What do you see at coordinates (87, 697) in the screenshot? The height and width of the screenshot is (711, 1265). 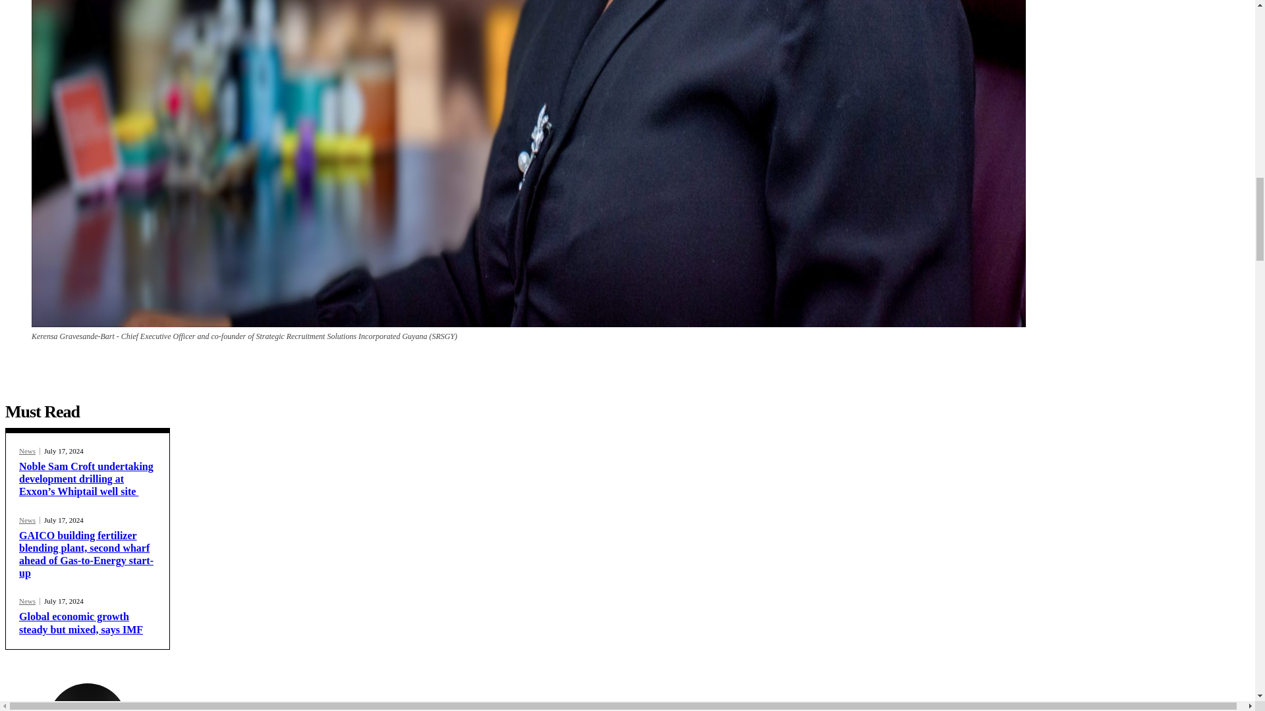 I see `OilNOW` at bounding box center [87, 697].